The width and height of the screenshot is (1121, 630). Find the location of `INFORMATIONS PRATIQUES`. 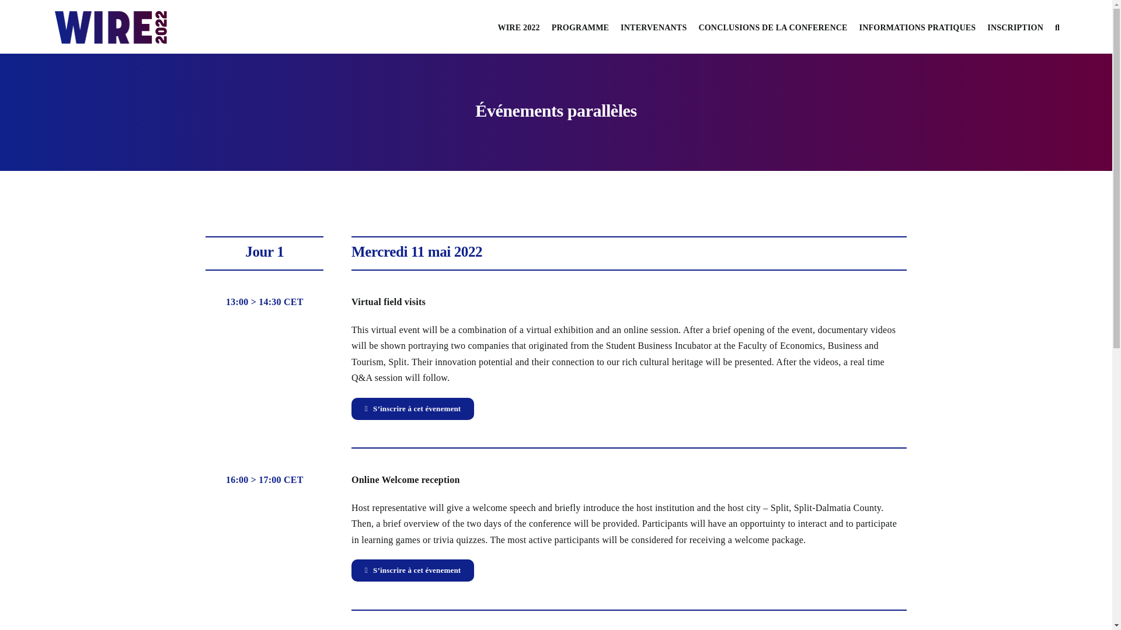

INFORMATIONS PRATIQUES is located at coordinates (918, 27).